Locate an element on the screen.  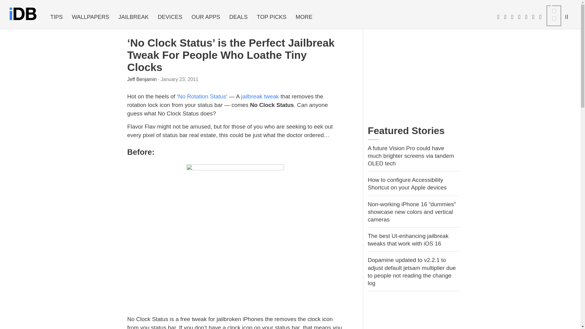
OUR APPS is located at coordinates (205, 17).